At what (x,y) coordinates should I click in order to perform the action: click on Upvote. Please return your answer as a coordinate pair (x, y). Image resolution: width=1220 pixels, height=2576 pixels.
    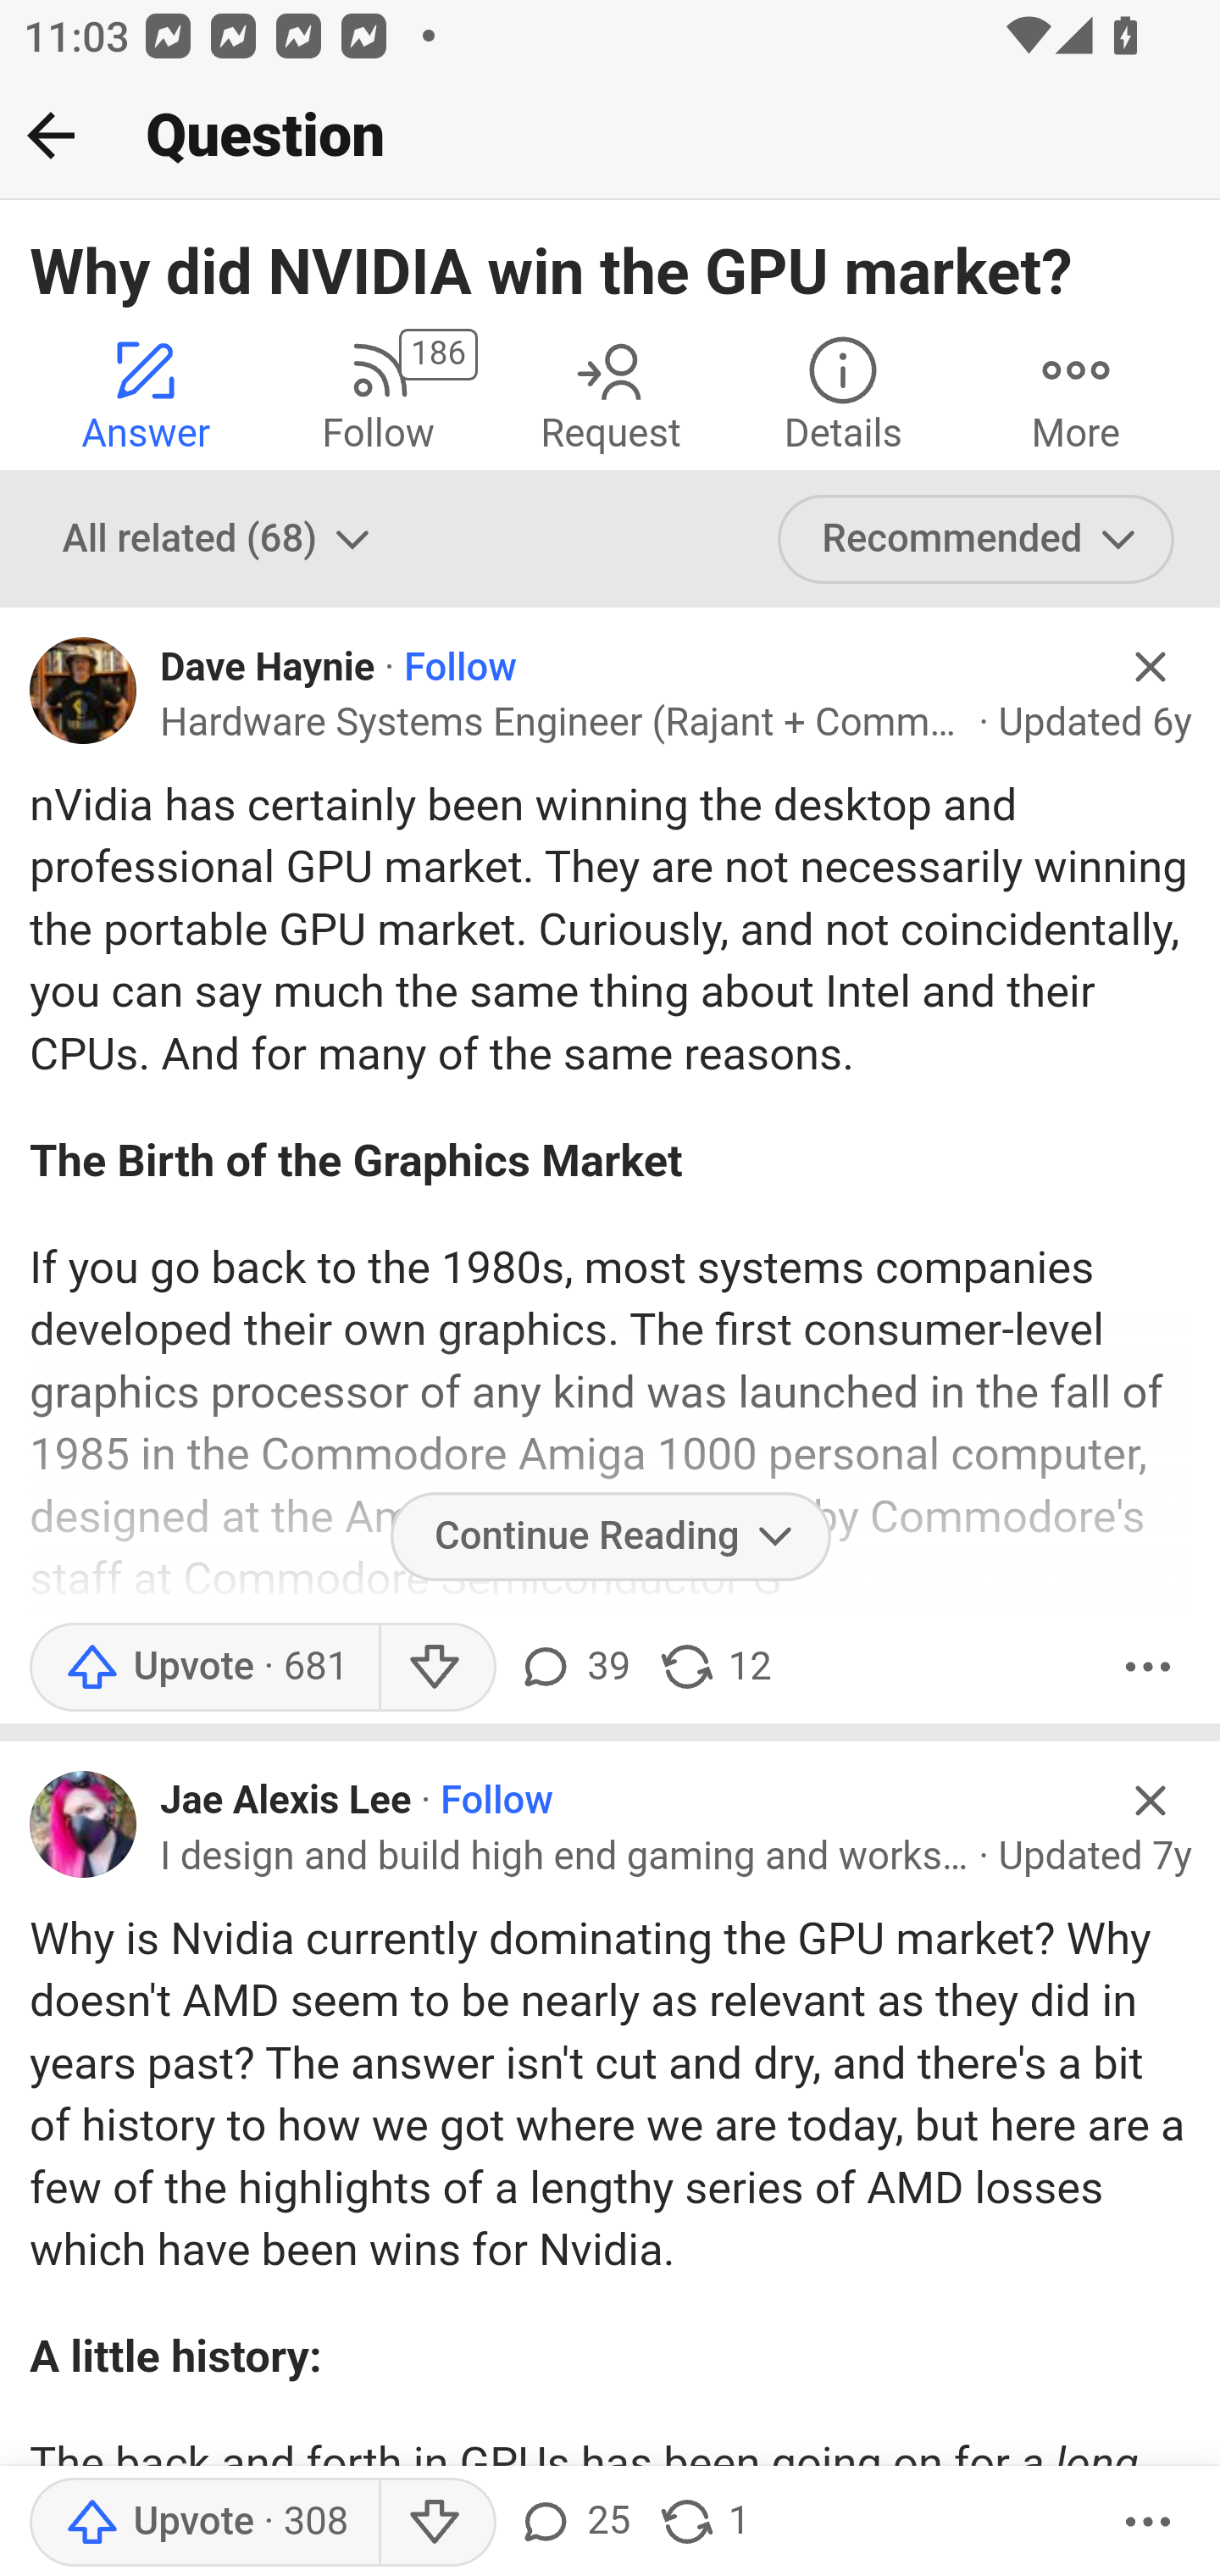
    Looking at the image, I should click on (203, 1666).